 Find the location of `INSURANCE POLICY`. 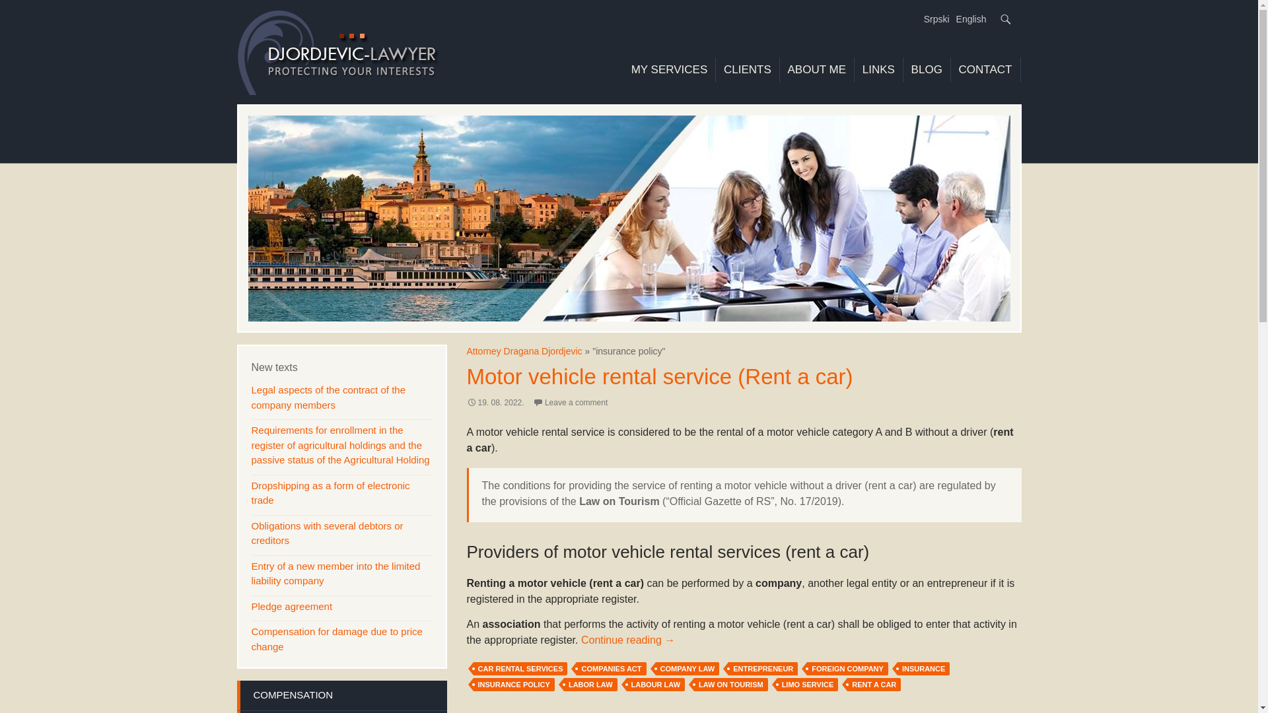

INSURANCE POLICY is located at coordinates (514, 684).